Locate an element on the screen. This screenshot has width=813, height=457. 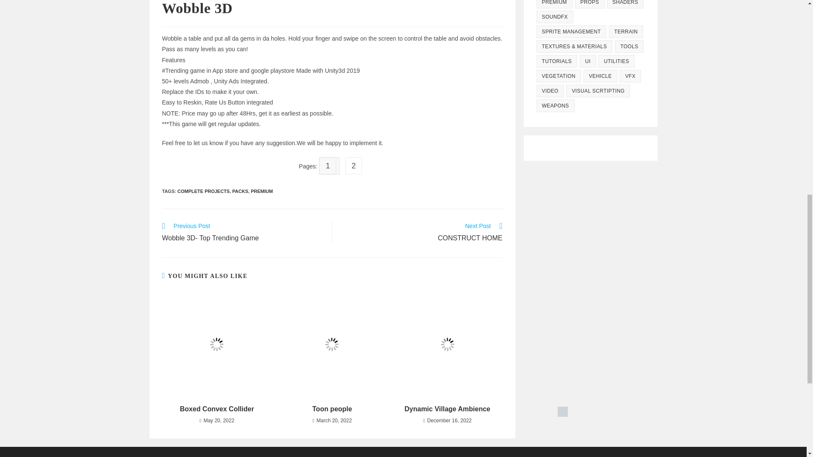
2 is located at coordinates (447, 409).